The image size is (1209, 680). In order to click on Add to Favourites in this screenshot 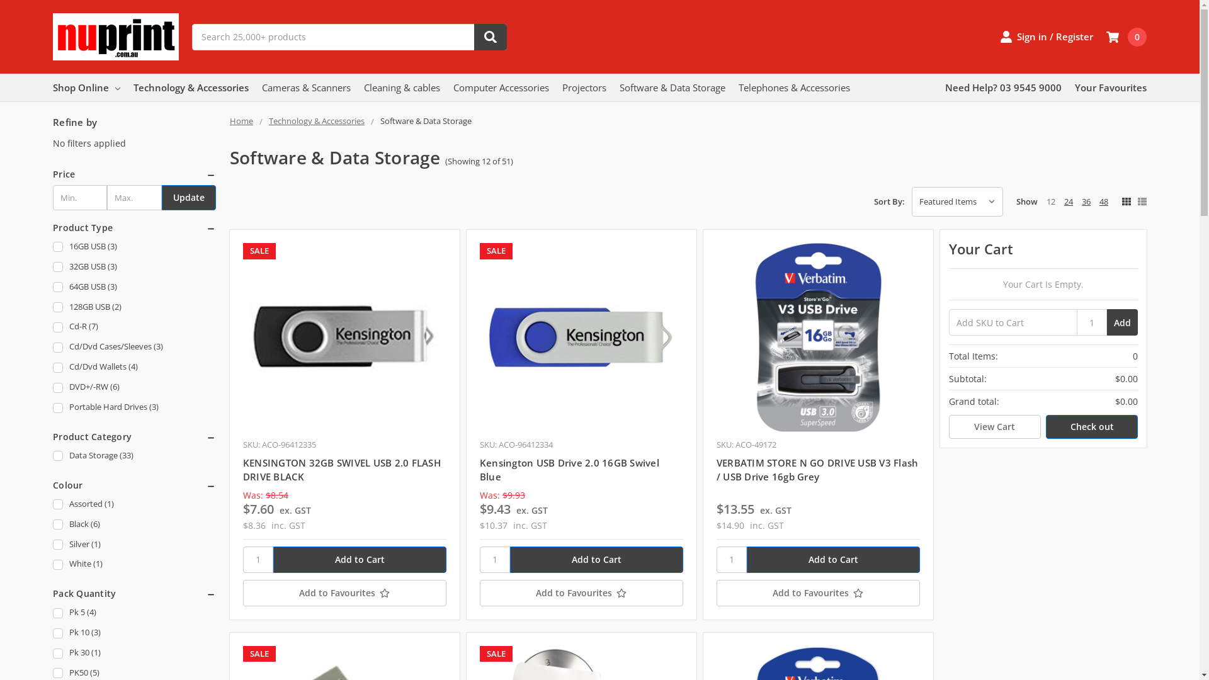, I will do `click(345, 593)`.